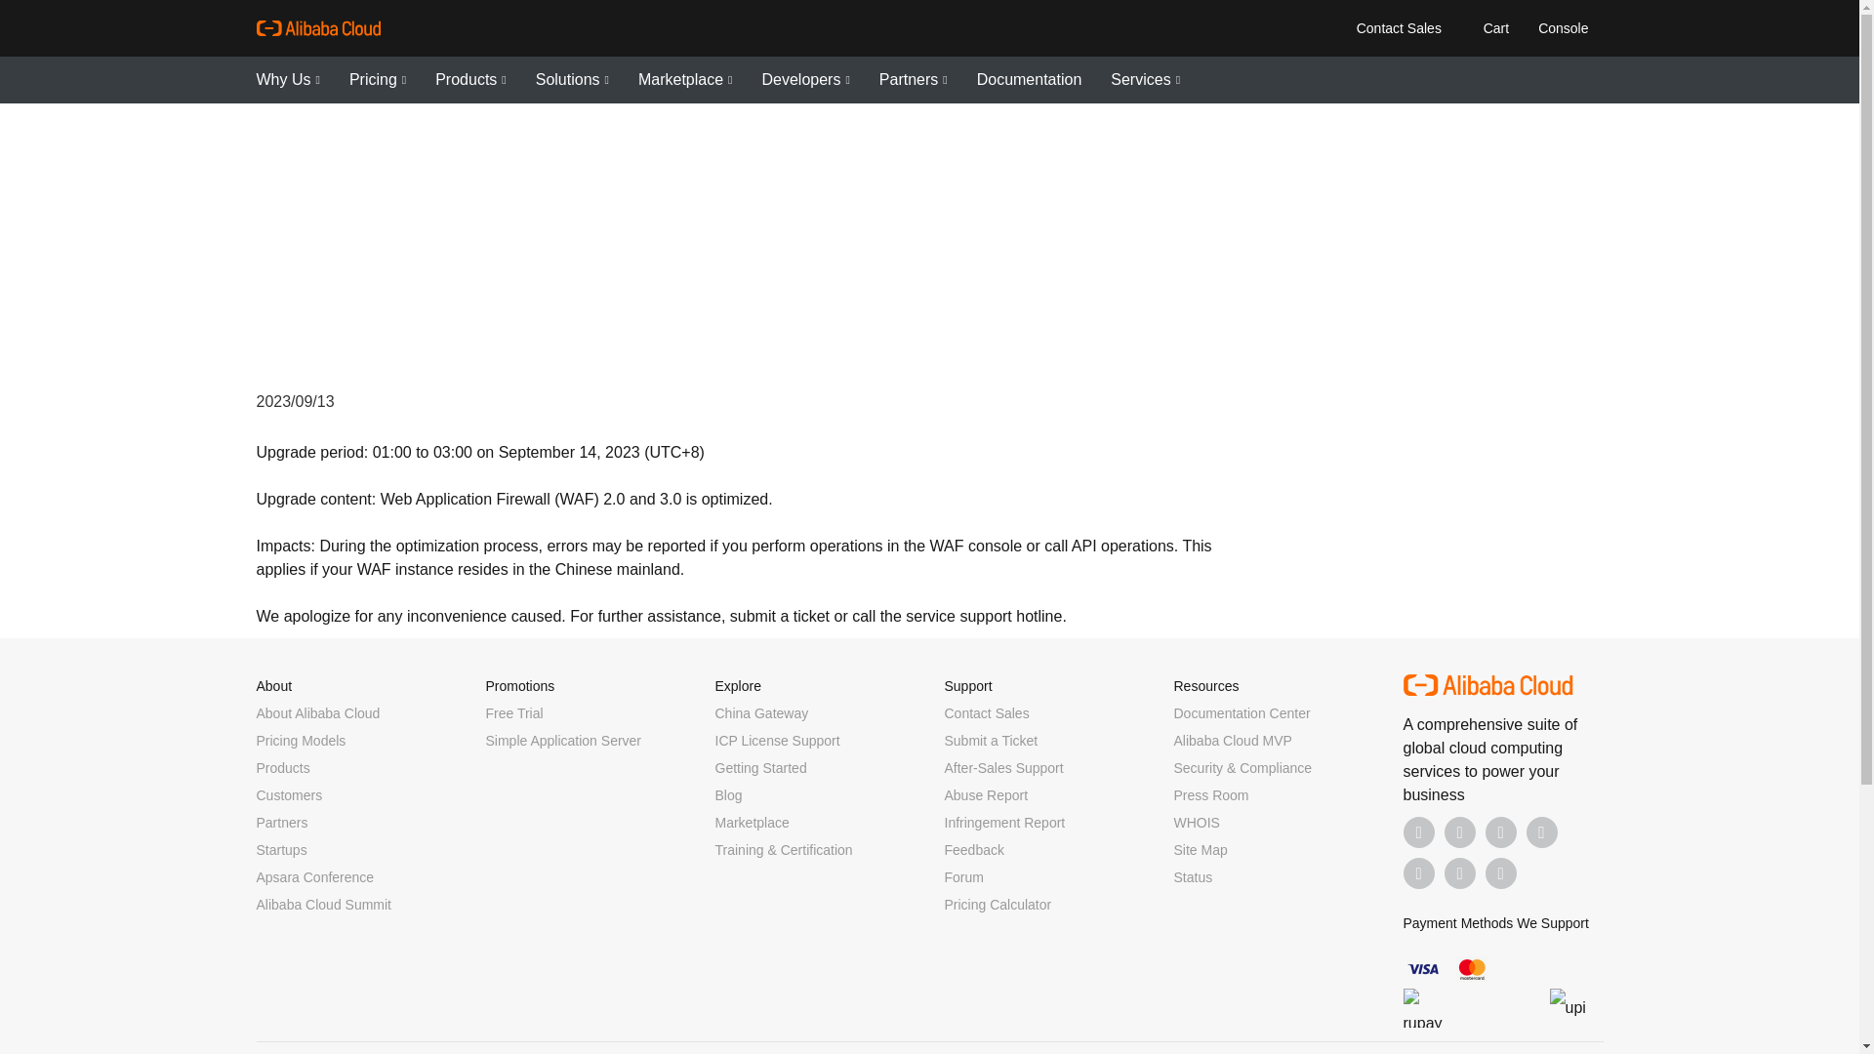 Image resolution: width=1874 pixels, height=1054 pixels. Describe the element at coordinates (1029, 80) in the screenshot. I see `Documentation` at that location.